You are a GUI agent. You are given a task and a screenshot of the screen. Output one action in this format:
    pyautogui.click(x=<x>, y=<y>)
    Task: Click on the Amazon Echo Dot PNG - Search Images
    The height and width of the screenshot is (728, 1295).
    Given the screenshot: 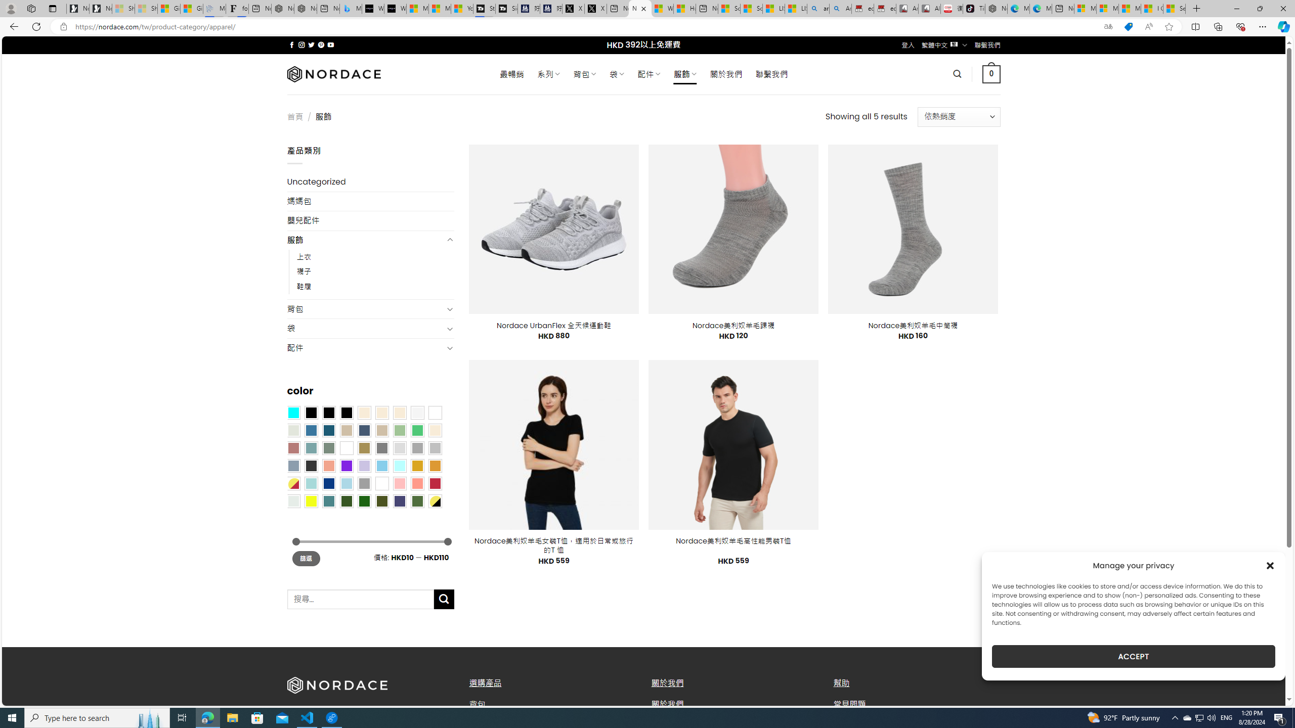 What is the action you would take?
    pyautogui.click(x=840, y=9)
    